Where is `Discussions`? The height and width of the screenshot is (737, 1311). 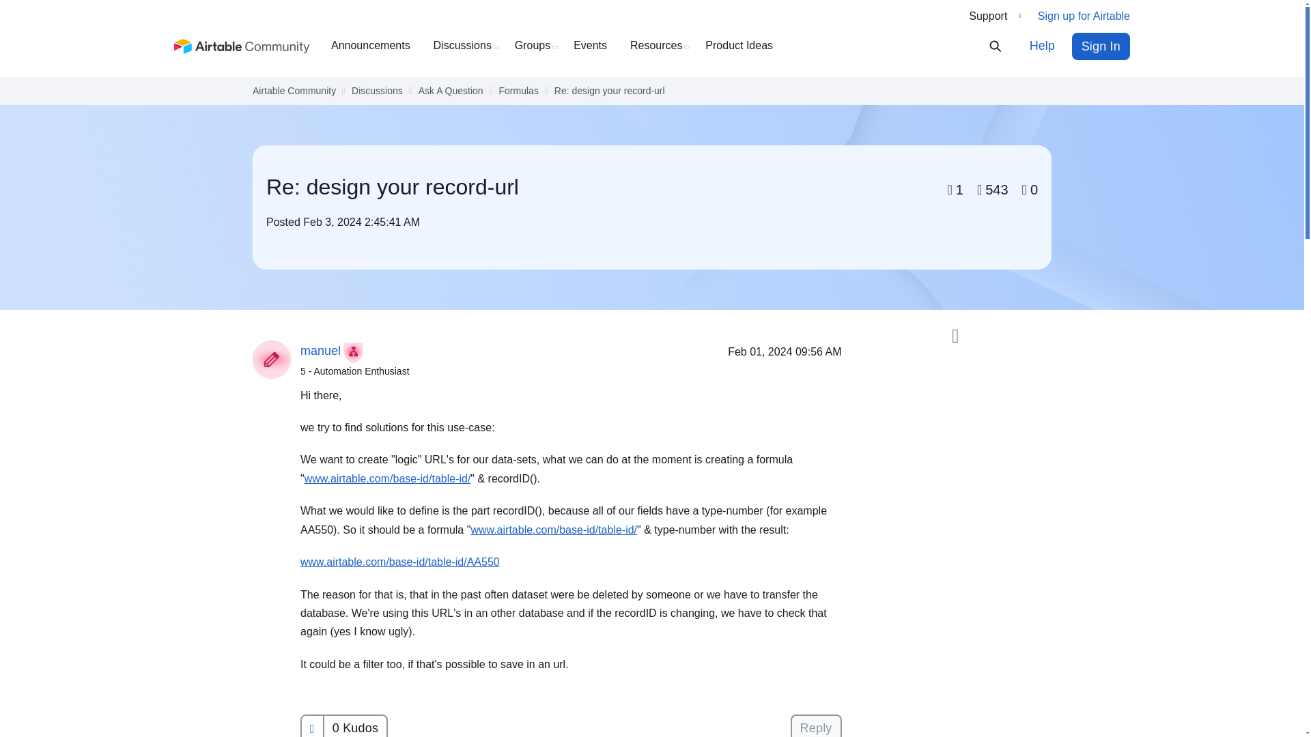 Discussions is located at coordinates (468, 46).